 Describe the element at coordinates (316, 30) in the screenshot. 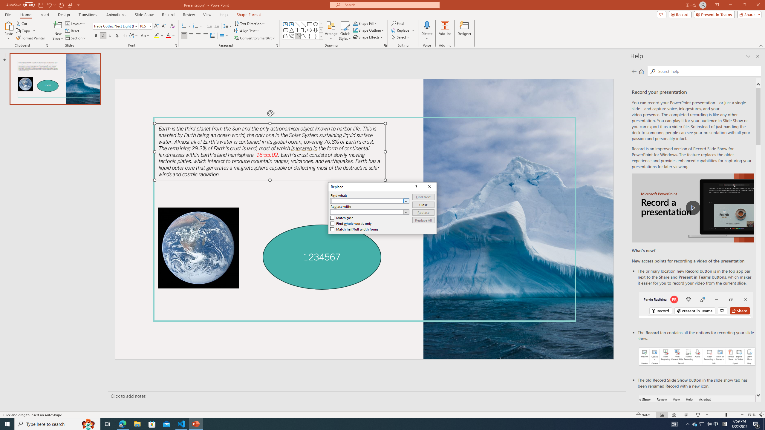

I see `Arrow: Down` at that location.